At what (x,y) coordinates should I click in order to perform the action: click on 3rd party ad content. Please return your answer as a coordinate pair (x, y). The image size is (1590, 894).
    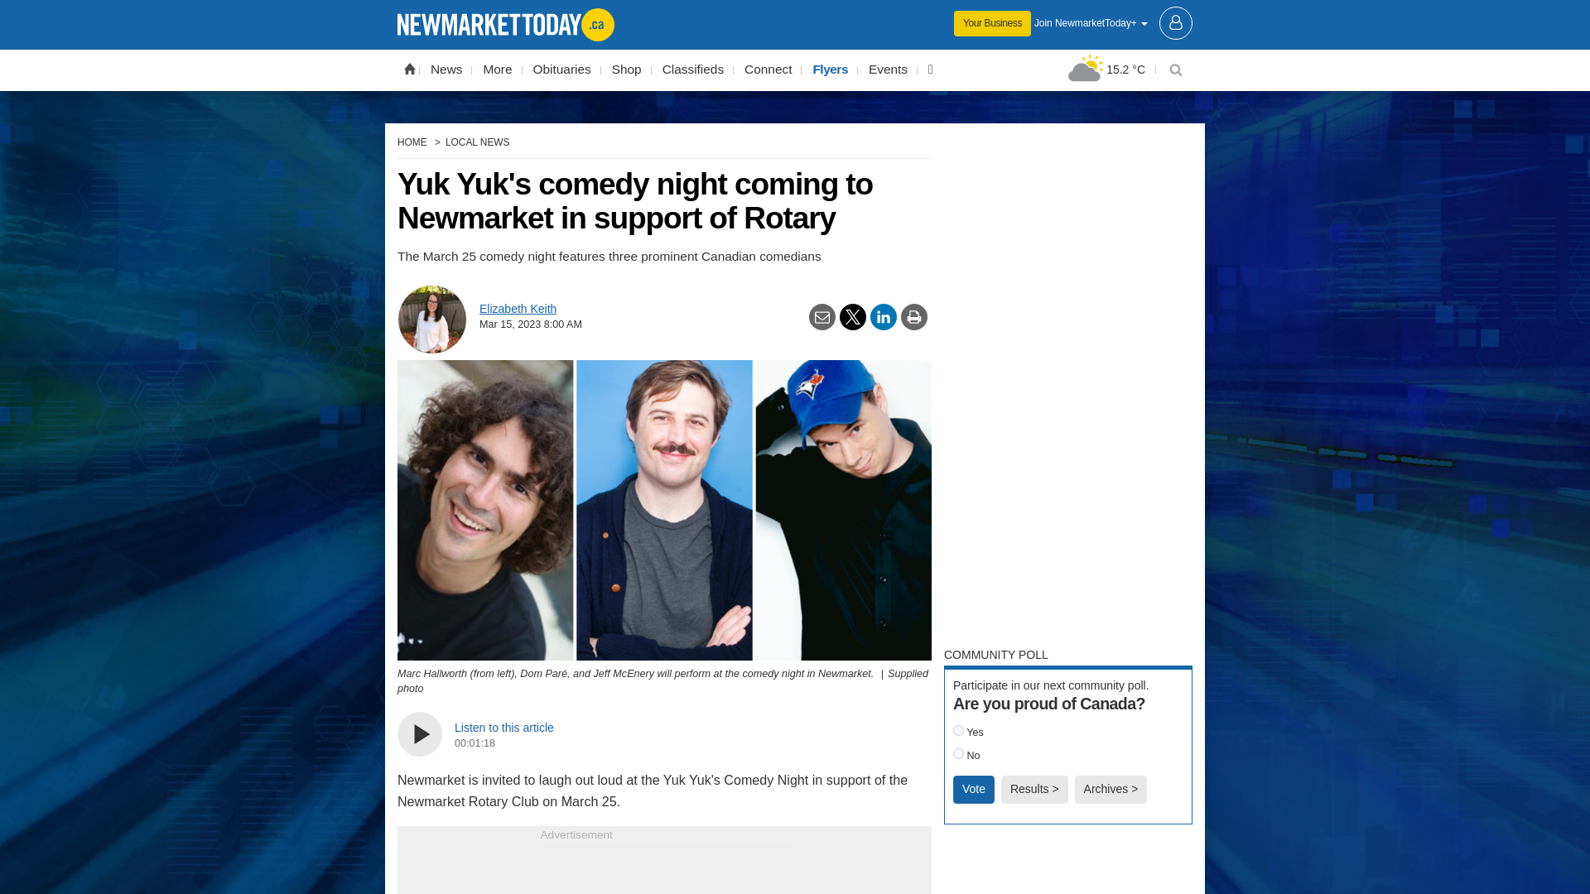
    Looking at the image, I should click on (1068, 868).